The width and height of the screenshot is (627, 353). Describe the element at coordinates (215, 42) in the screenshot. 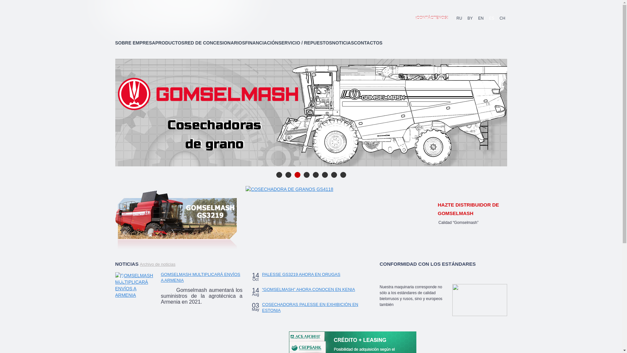

I see `RED DE CONCESIONARIOS` at that location.